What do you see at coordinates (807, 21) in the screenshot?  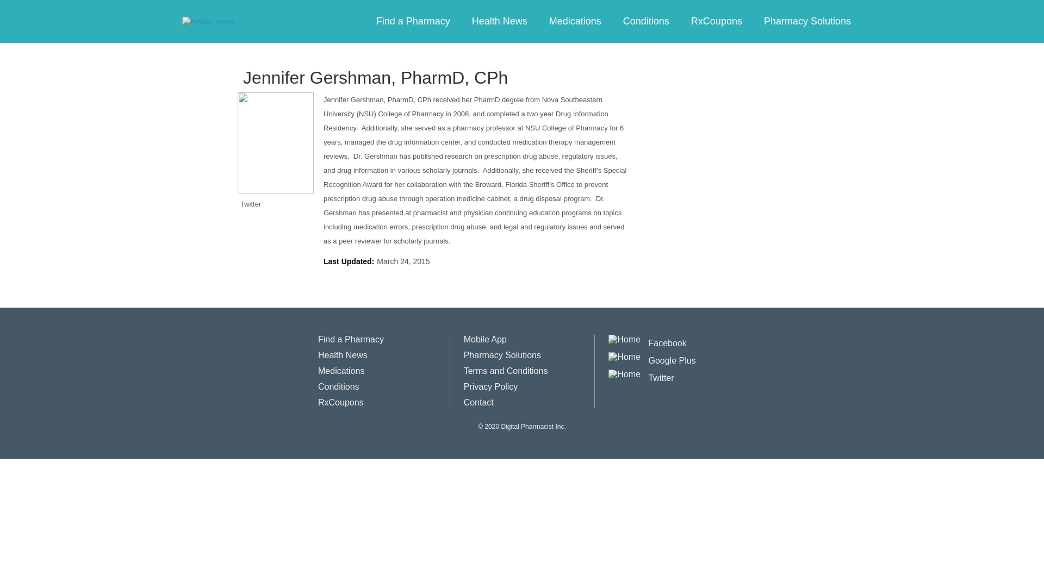 I see `Pharmacy Solutions` at bounding box center [807, 21].